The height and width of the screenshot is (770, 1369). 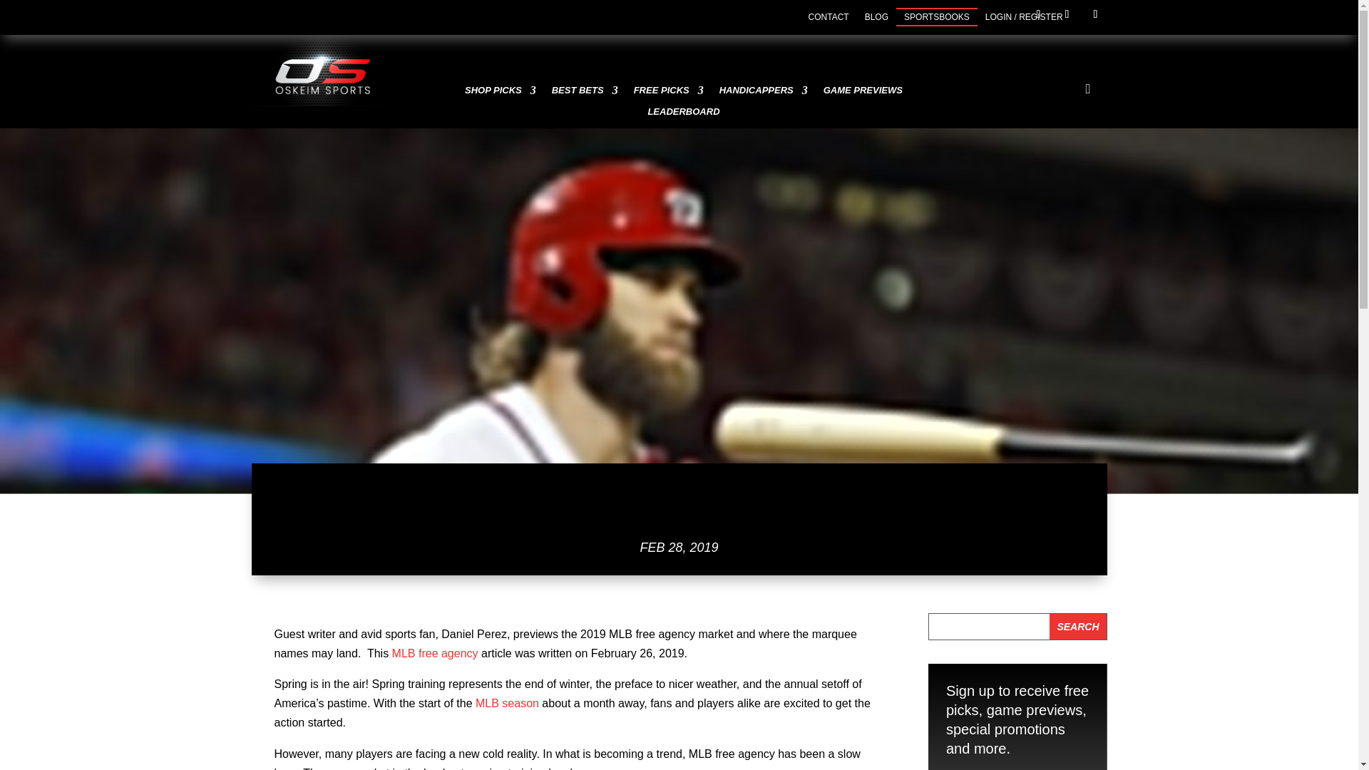 I want to click on BLOG, so click(x=877, y=16).